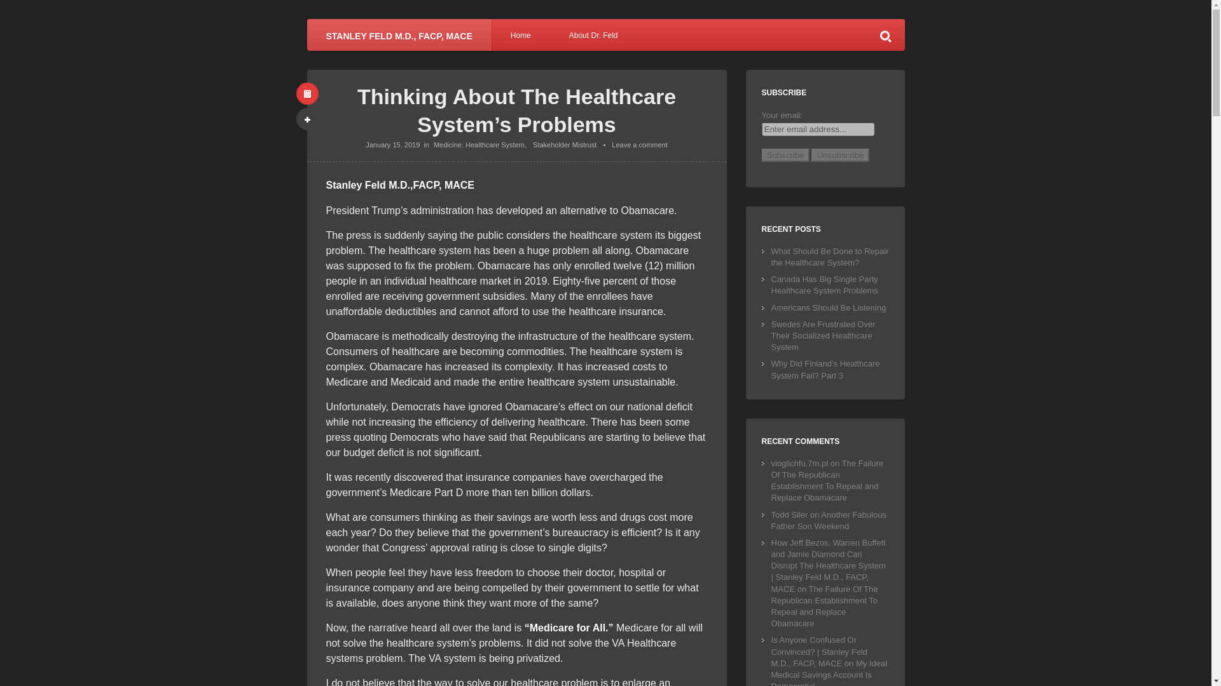 The height and width of the screenshot is (686, 1221). I want to click on Another Fabulous Father Son Weekend, so click(828, 520).